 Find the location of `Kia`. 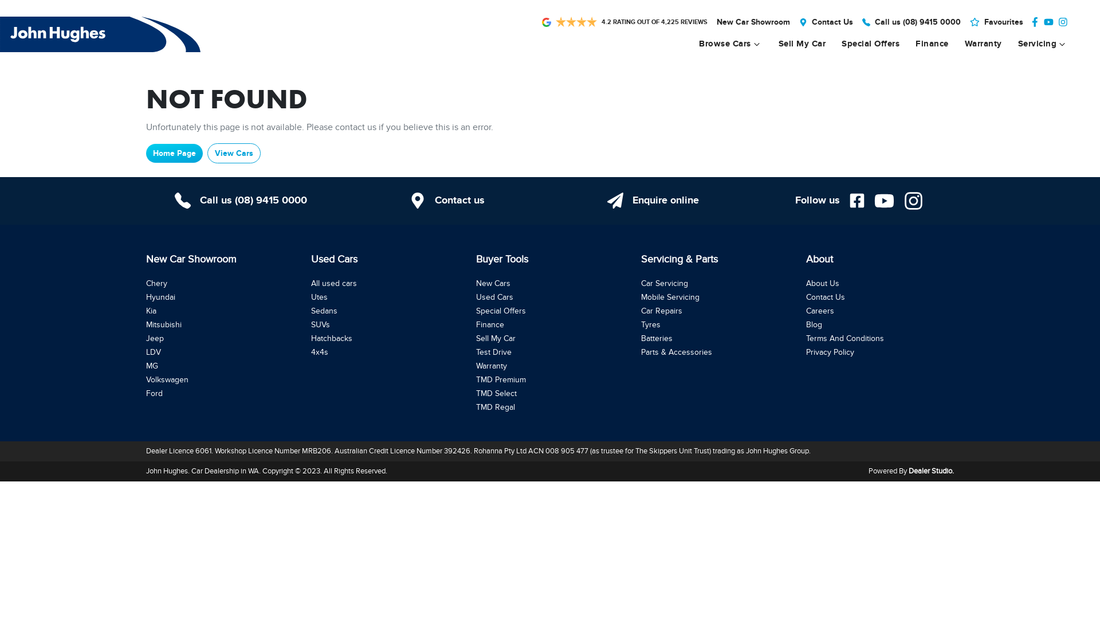

Kia is located at coordinates (151, 311).